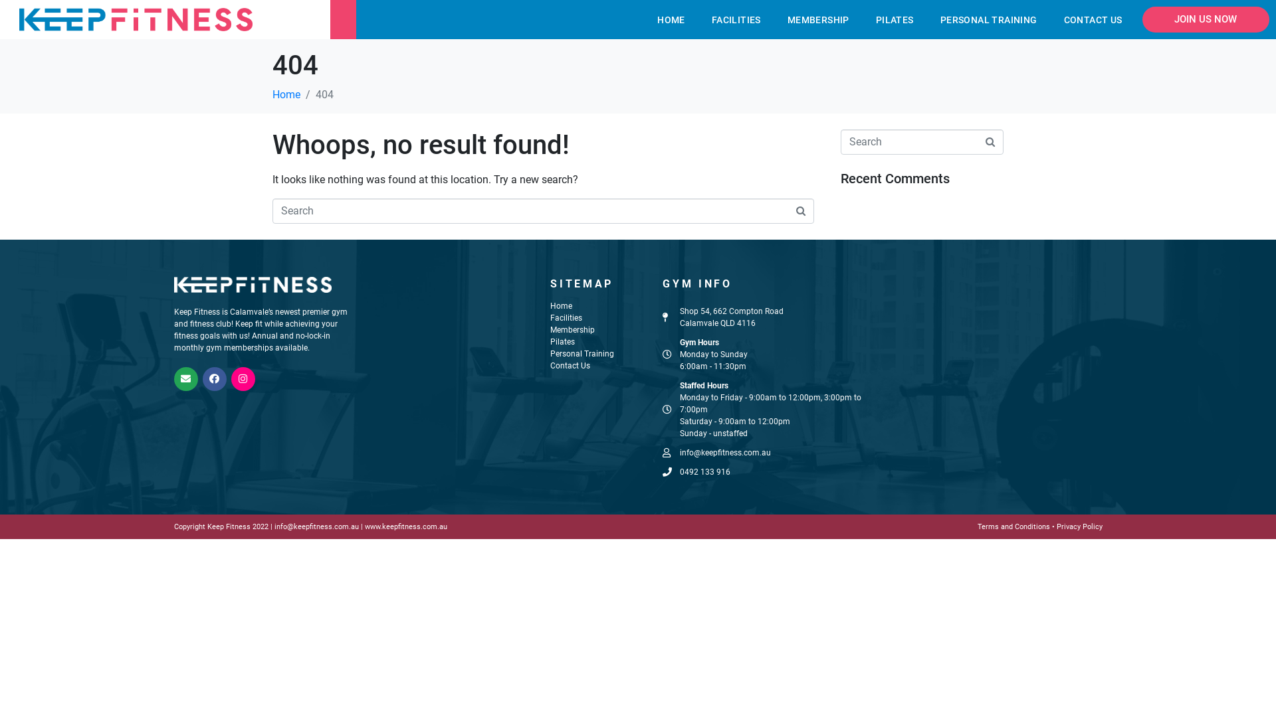 This screenshot has width=1276, height=717. Describe the element at coordinates (570, 366) in the screenshot. I see `Contact Us` at that location.